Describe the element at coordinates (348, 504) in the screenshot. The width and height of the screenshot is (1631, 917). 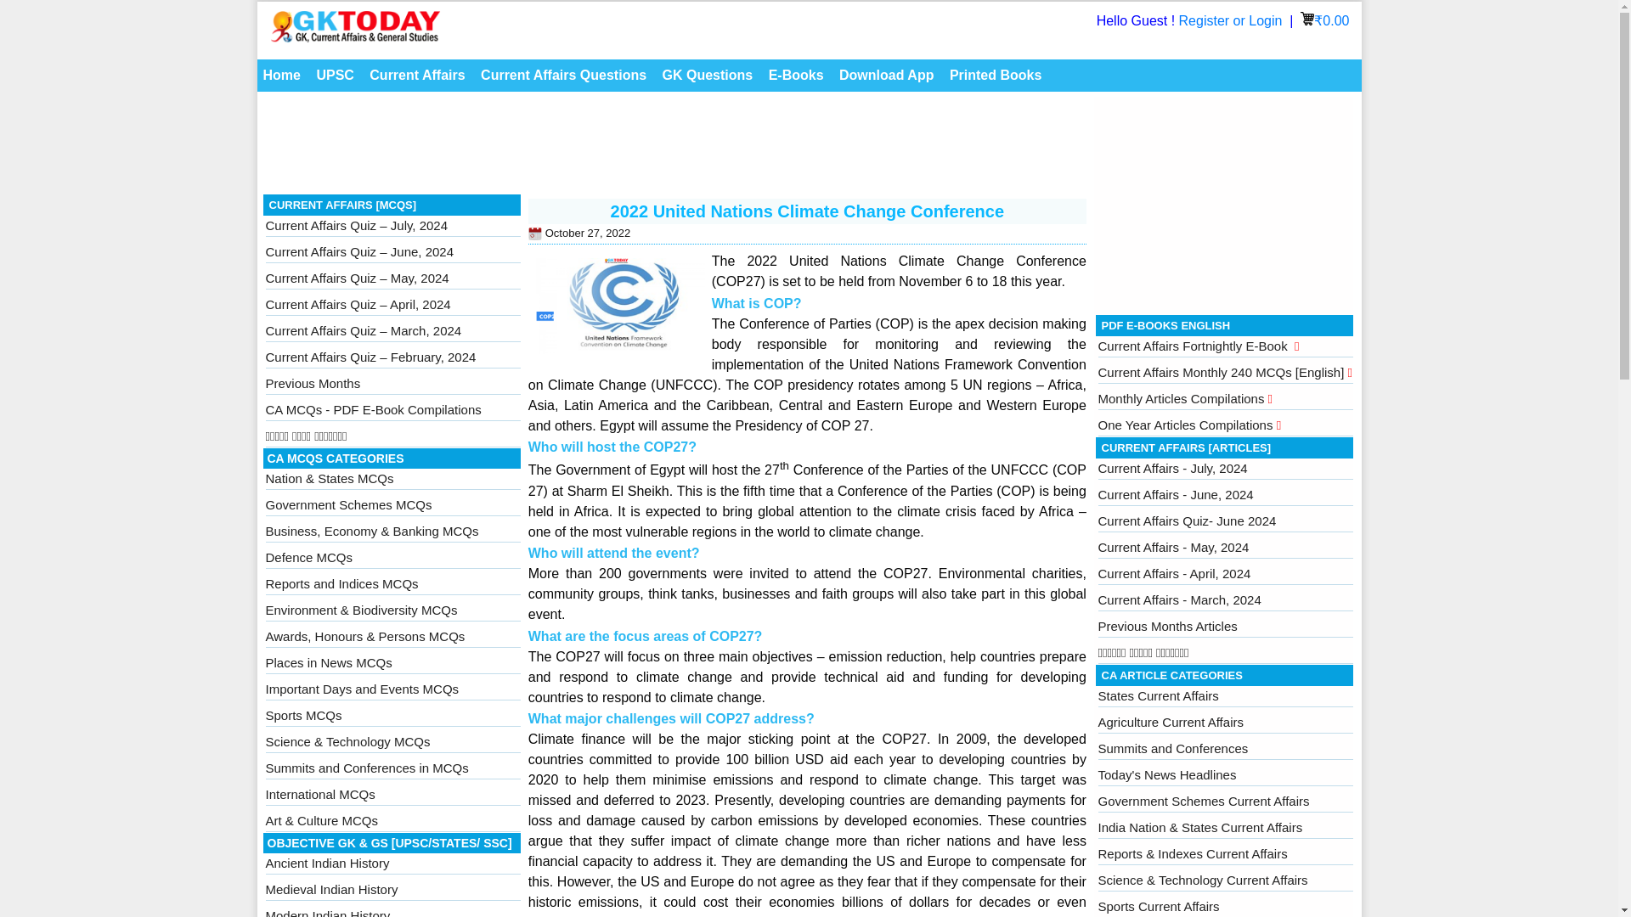
I see `Government Schemes MCQs` at that location.